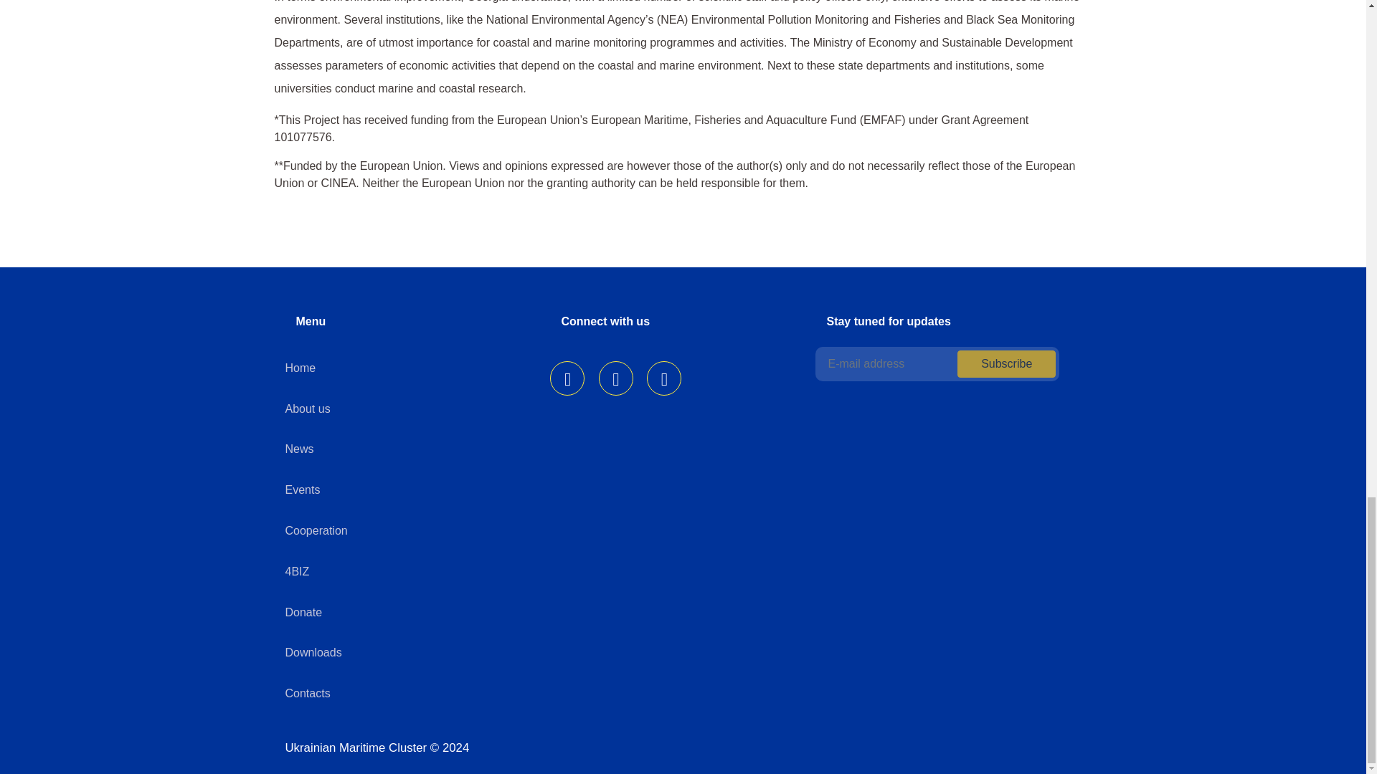 The height and width of the screenshot is (774, 1377). I want to click on Events, so click(303, 490).